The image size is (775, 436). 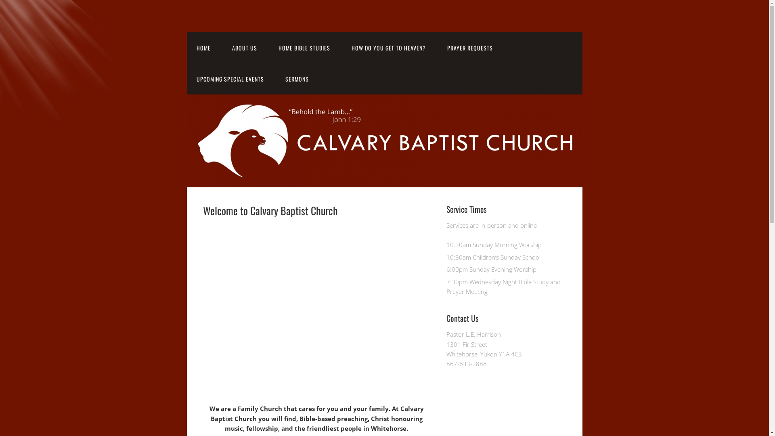 What do you see at coordinates (388, 48) in the screenshot?
I see `HOW DO YOU GET TO HEAVEN?` at bounding box center [388, 48].